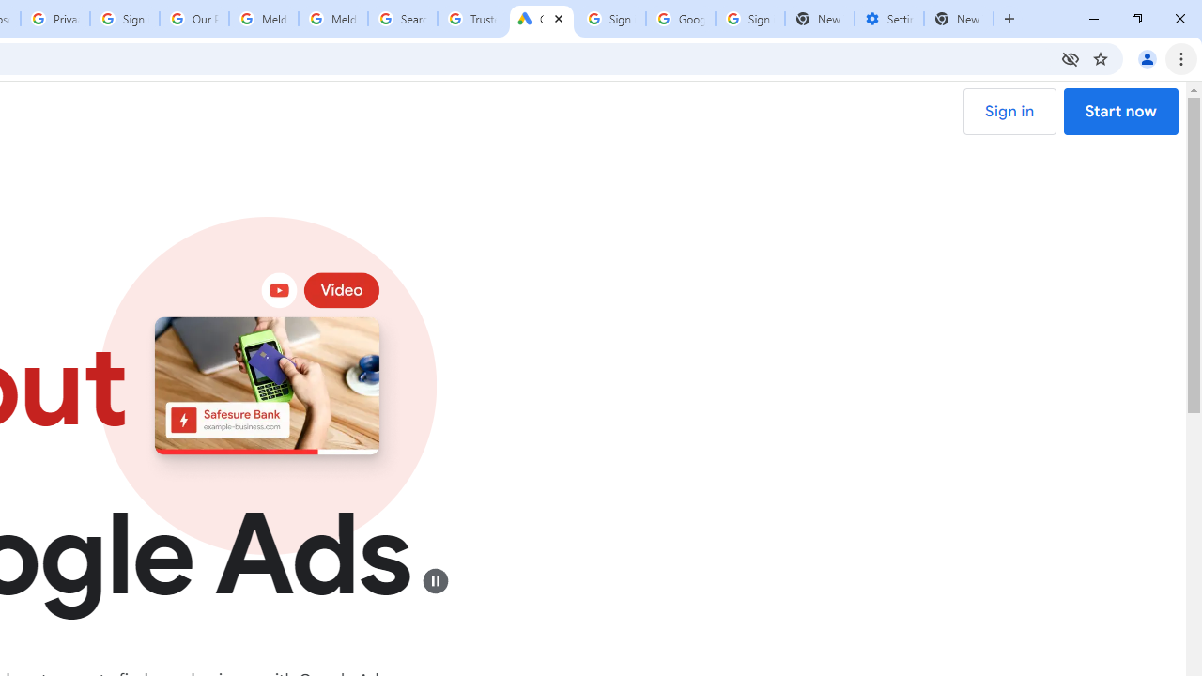  Describe the element at coordinates (125, 19) in the screenshot. I see `Sign in - Google Accounts` at that location.